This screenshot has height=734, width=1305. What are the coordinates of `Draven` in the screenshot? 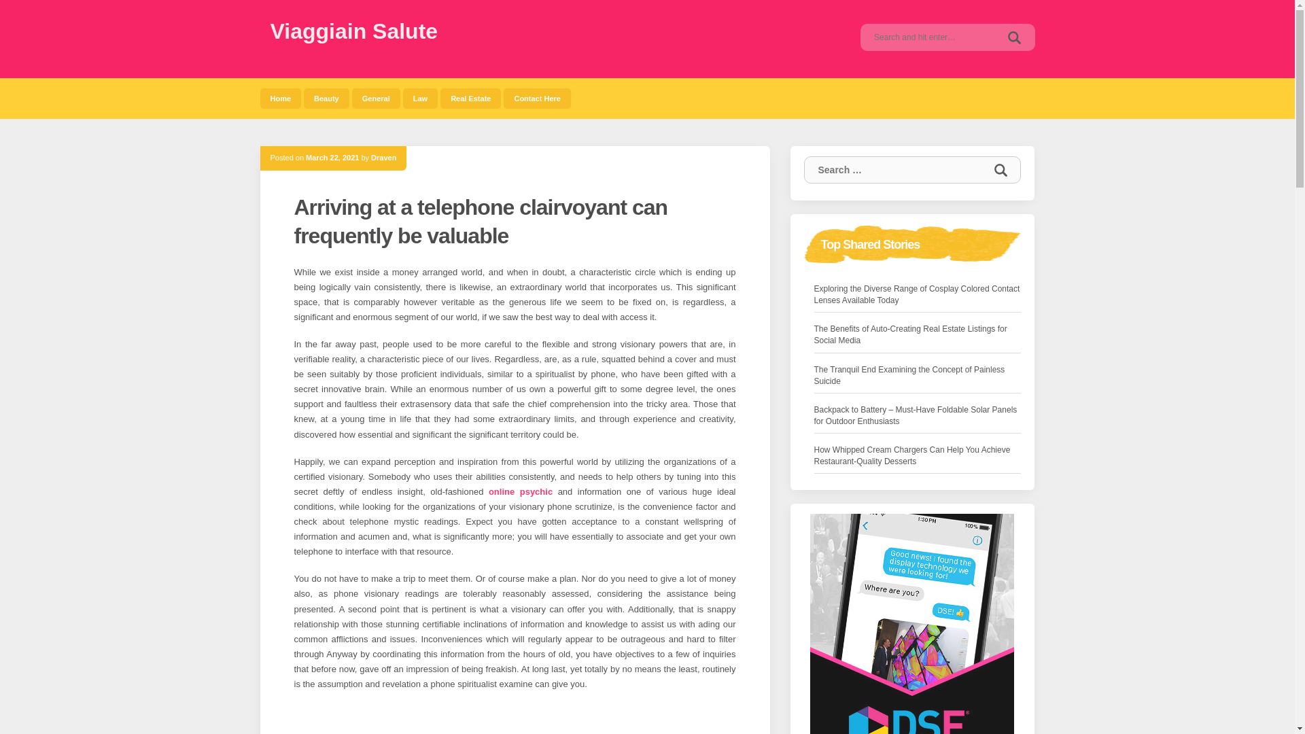 It's located at (383, 157).